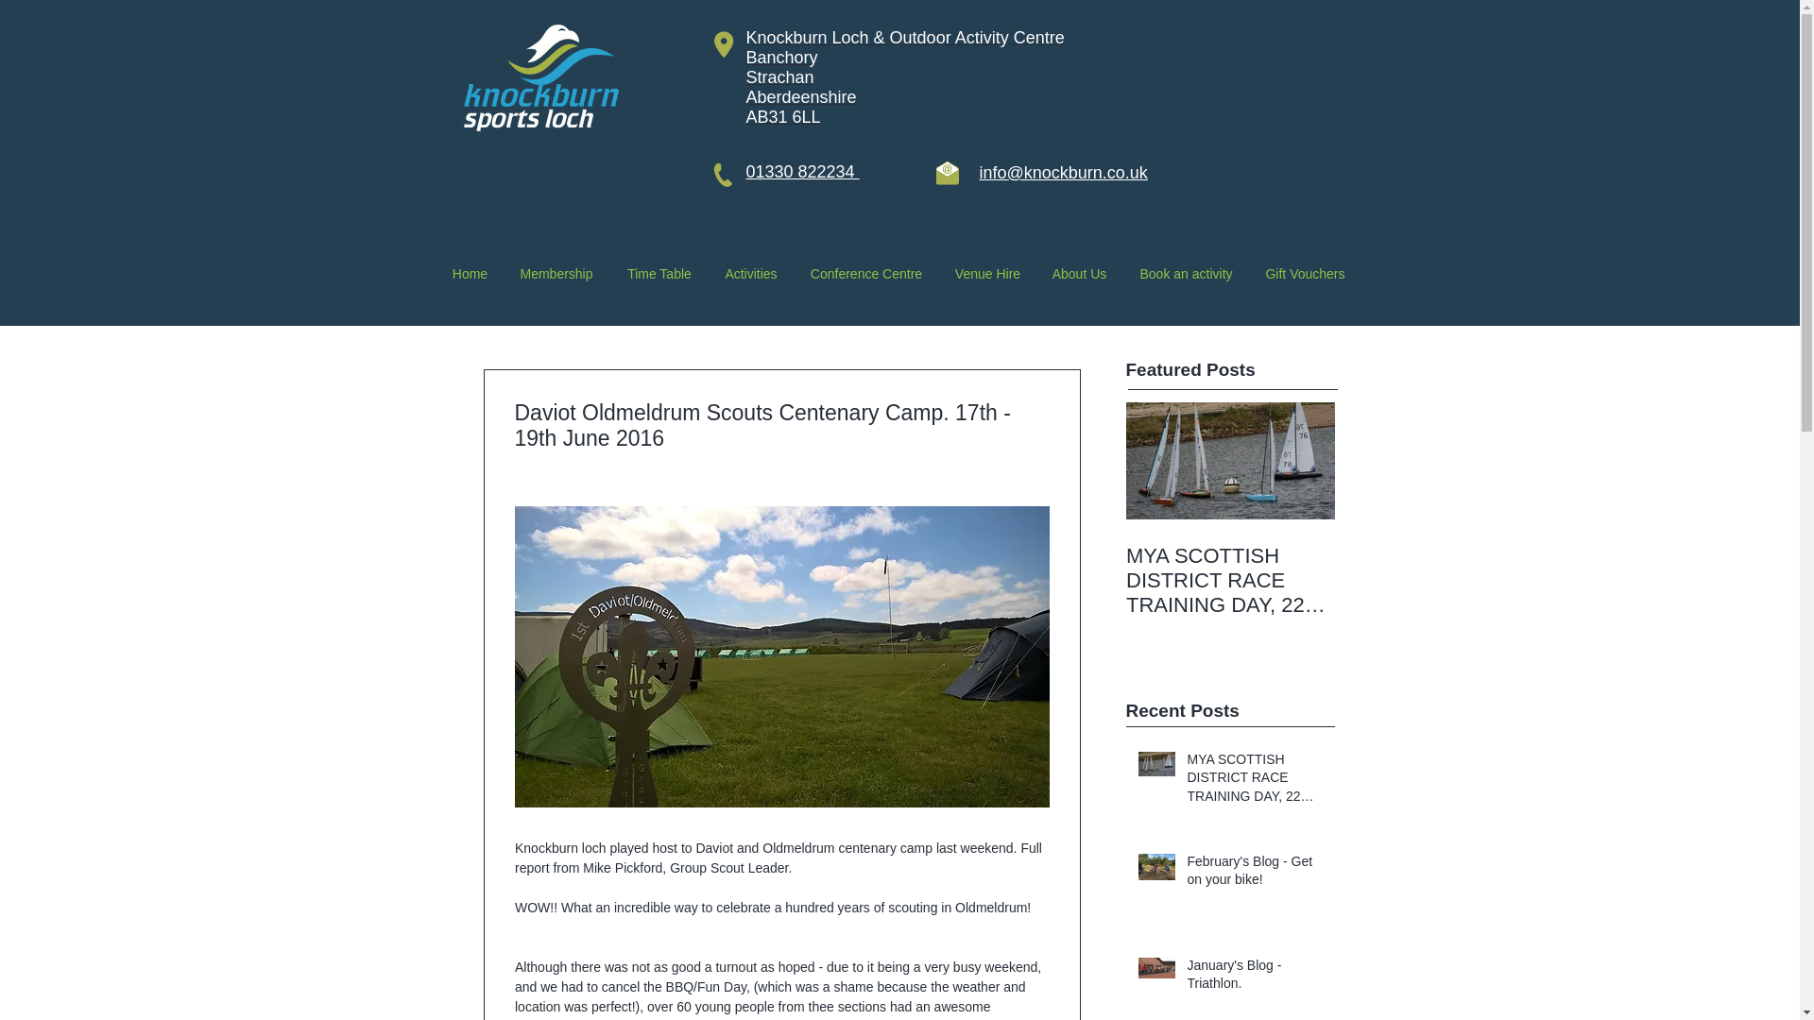 The image size is (1814, 1020). What do you see at coordinates (866, 274) in the screenshot?
I see `Conference Centre` at bounding box center [866, 274].